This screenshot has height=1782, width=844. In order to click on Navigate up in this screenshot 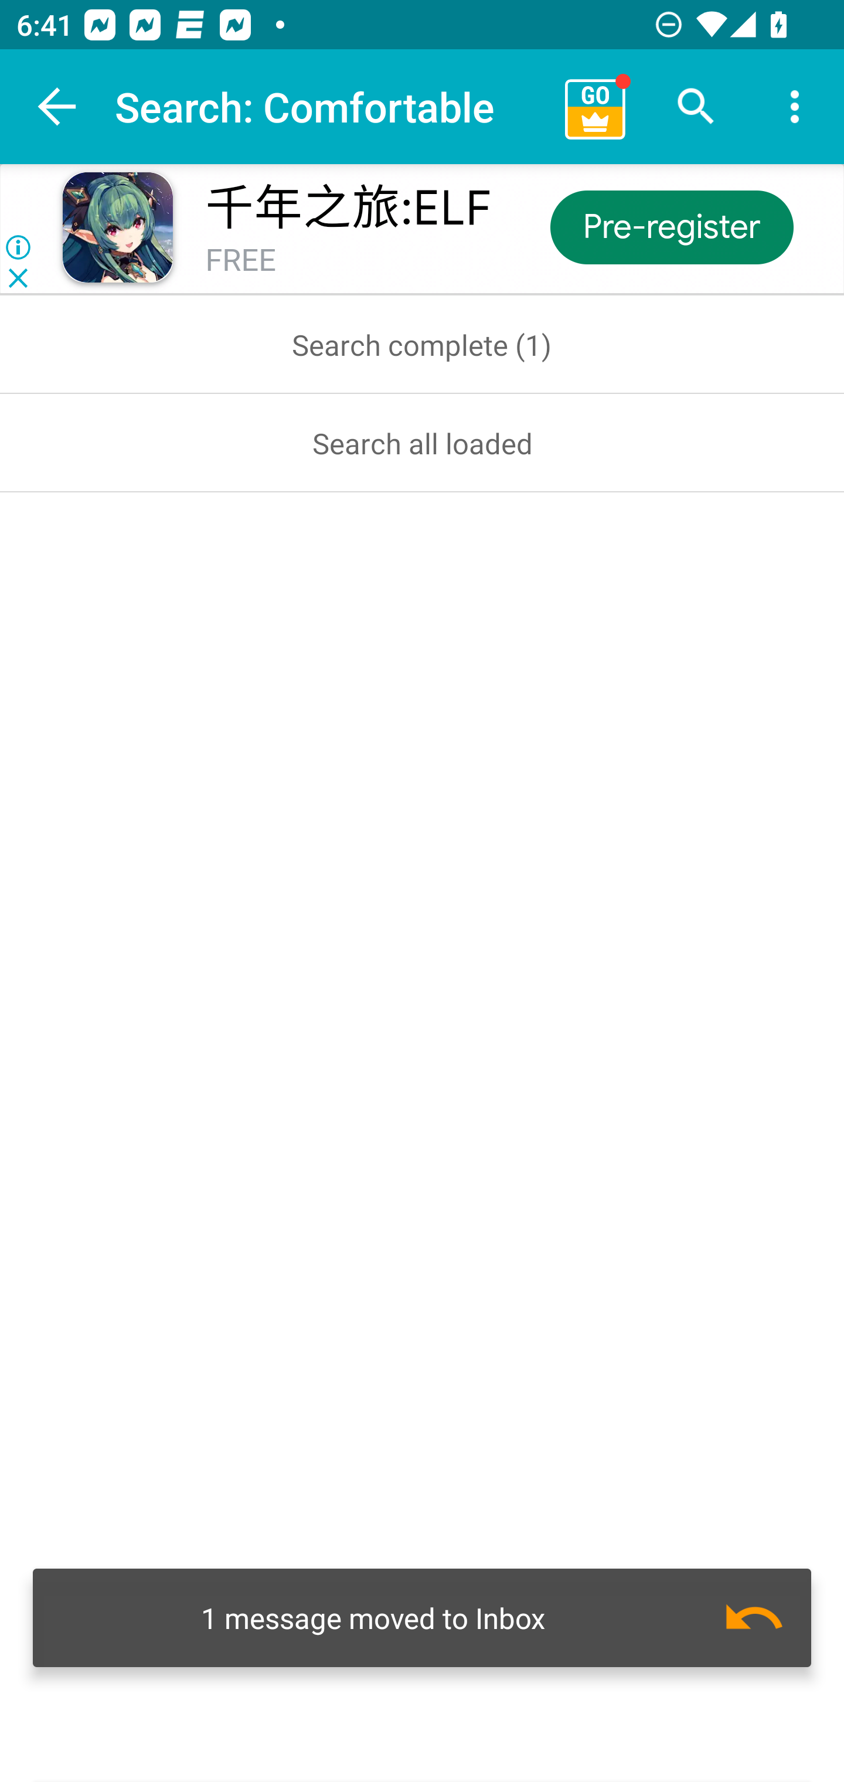, I will do `click(57, 107)`.